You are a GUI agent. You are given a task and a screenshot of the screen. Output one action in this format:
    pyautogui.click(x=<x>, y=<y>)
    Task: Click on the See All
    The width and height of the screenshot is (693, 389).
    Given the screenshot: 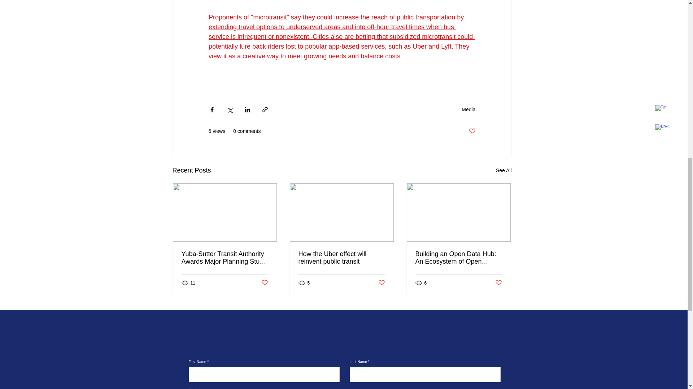 What is the action you would take?
    pyautogui.click(x=504, y=171)
    